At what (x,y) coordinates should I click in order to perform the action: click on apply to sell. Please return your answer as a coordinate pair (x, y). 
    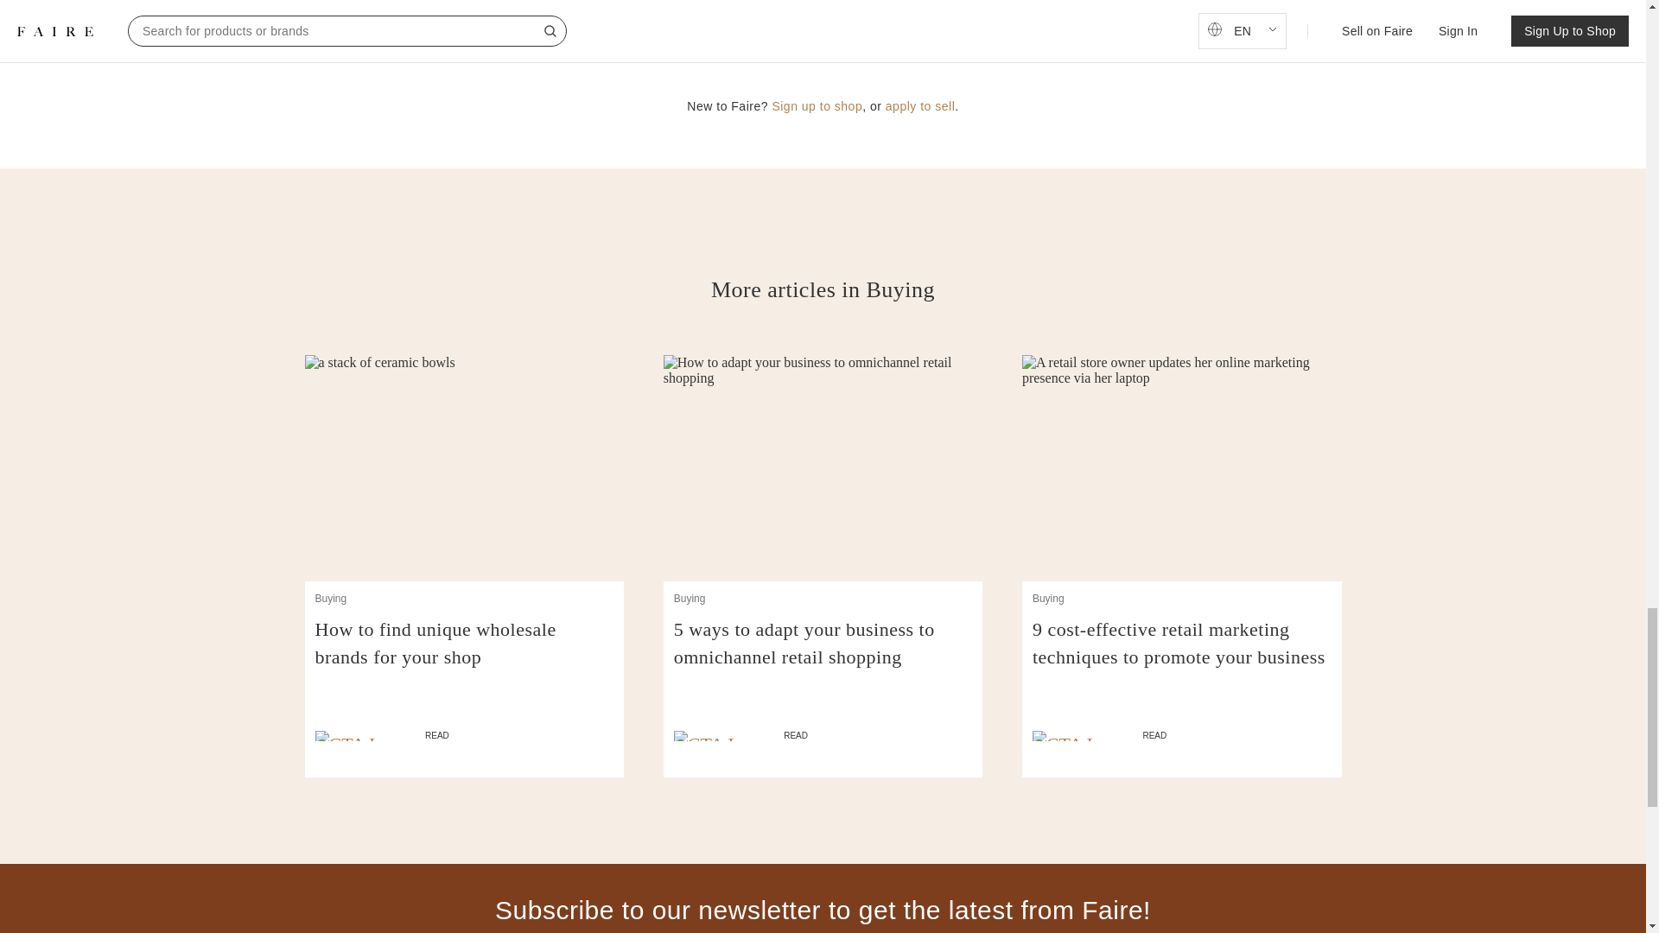
    Looking at the image, I should click on (920, 105).